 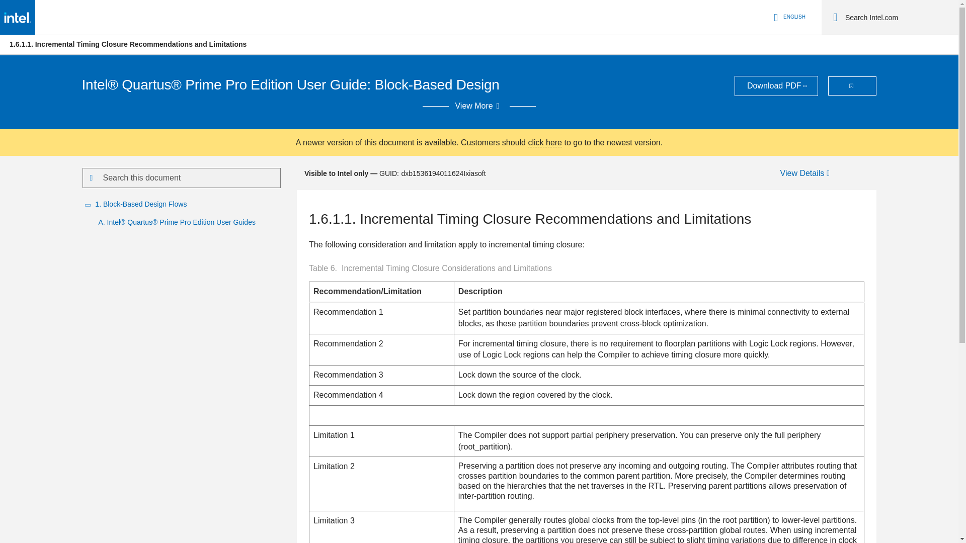 I want to click on Search, so click(x=835, y=17).